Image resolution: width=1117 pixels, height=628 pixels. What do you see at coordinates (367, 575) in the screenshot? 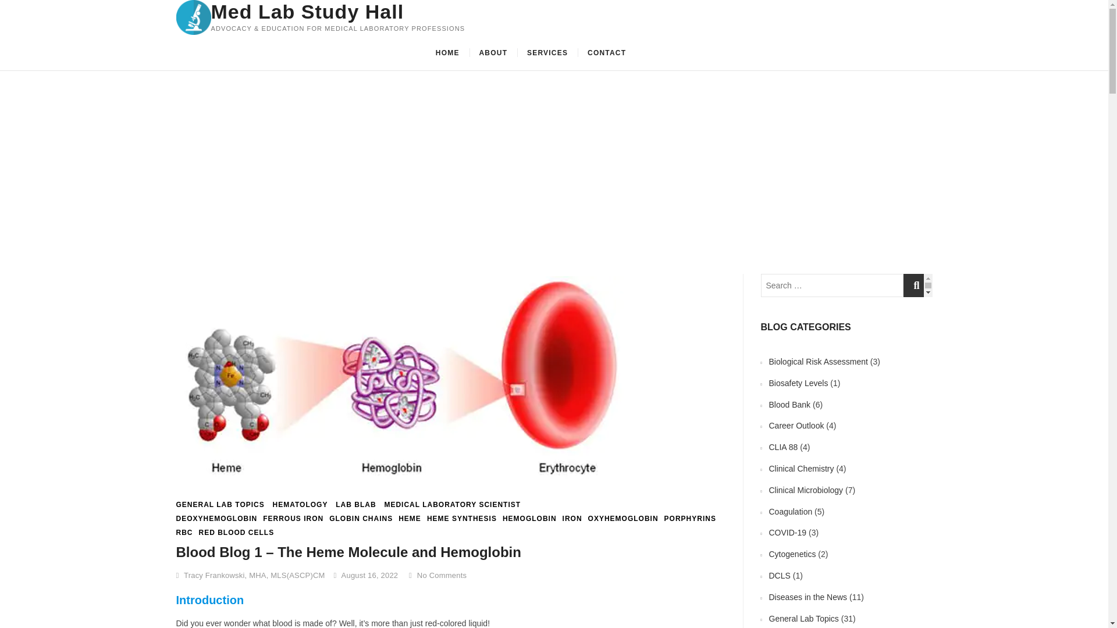
I see `August 16, 2022` at bounding box center [367, 575].